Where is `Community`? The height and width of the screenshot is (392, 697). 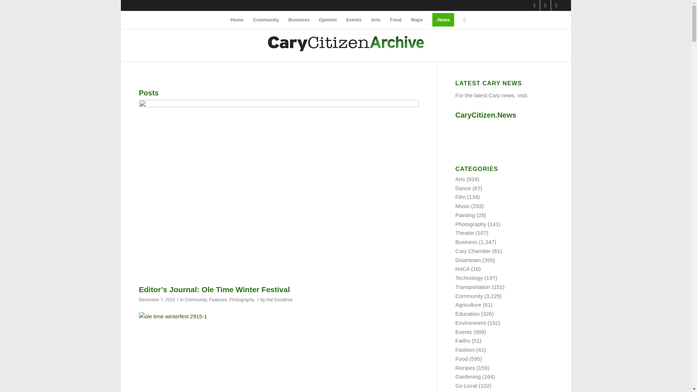 Community is located at coordinates (266, 20).